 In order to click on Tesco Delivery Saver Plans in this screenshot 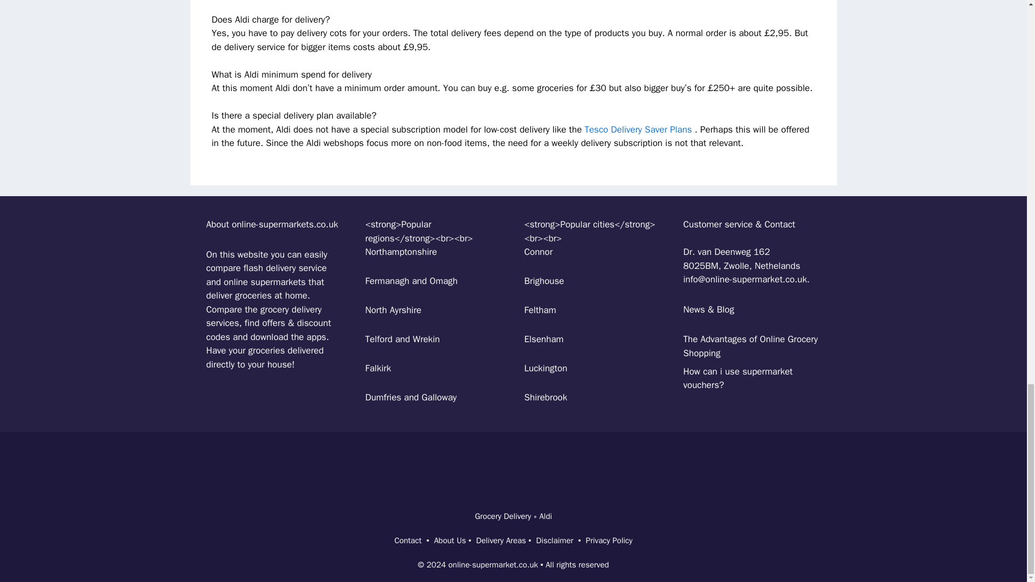, I will do `click(638, 129)`.